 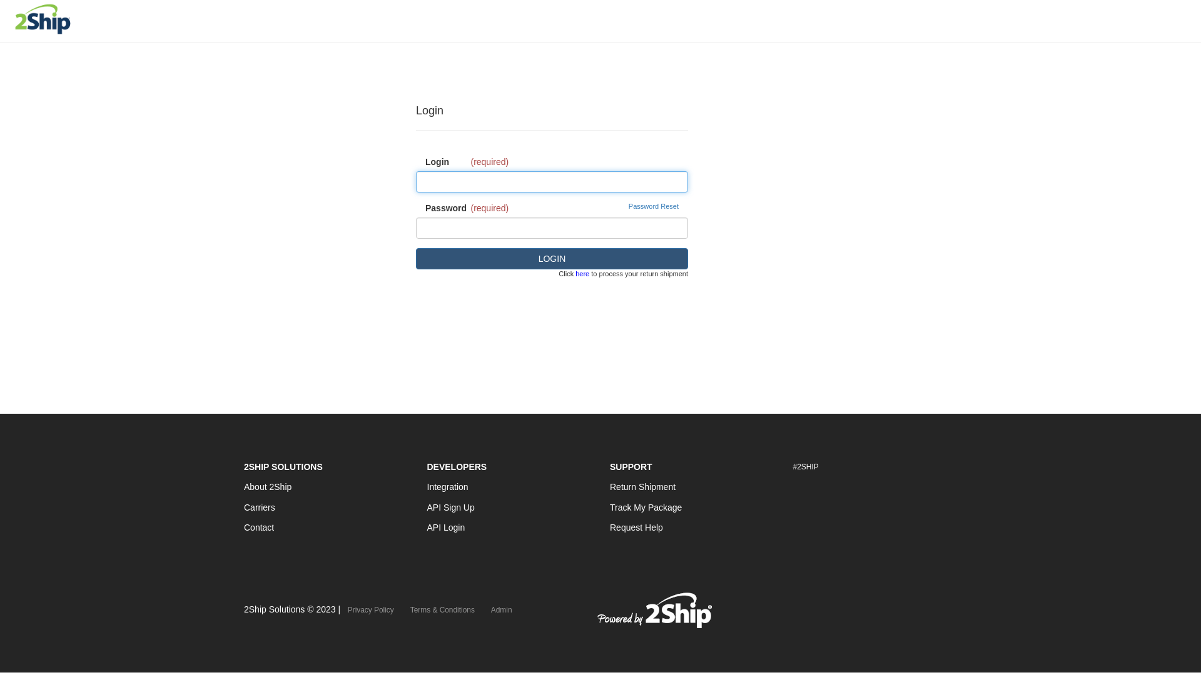 What do you see at coordinates (654, 207) in the screenshot?
I see `Password Reset` at bounding box center [654, 207].